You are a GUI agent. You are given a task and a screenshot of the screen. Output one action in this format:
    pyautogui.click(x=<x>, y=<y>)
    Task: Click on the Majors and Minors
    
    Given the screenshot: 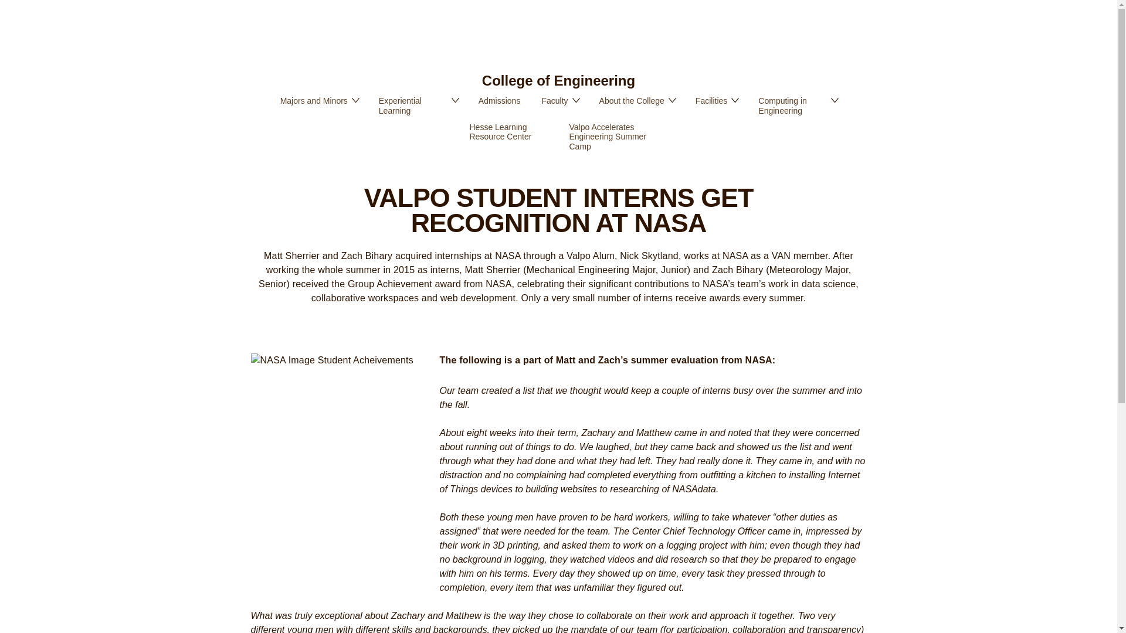 What is the action you would take?
    pyautogui.click(x=319, y=101)
    